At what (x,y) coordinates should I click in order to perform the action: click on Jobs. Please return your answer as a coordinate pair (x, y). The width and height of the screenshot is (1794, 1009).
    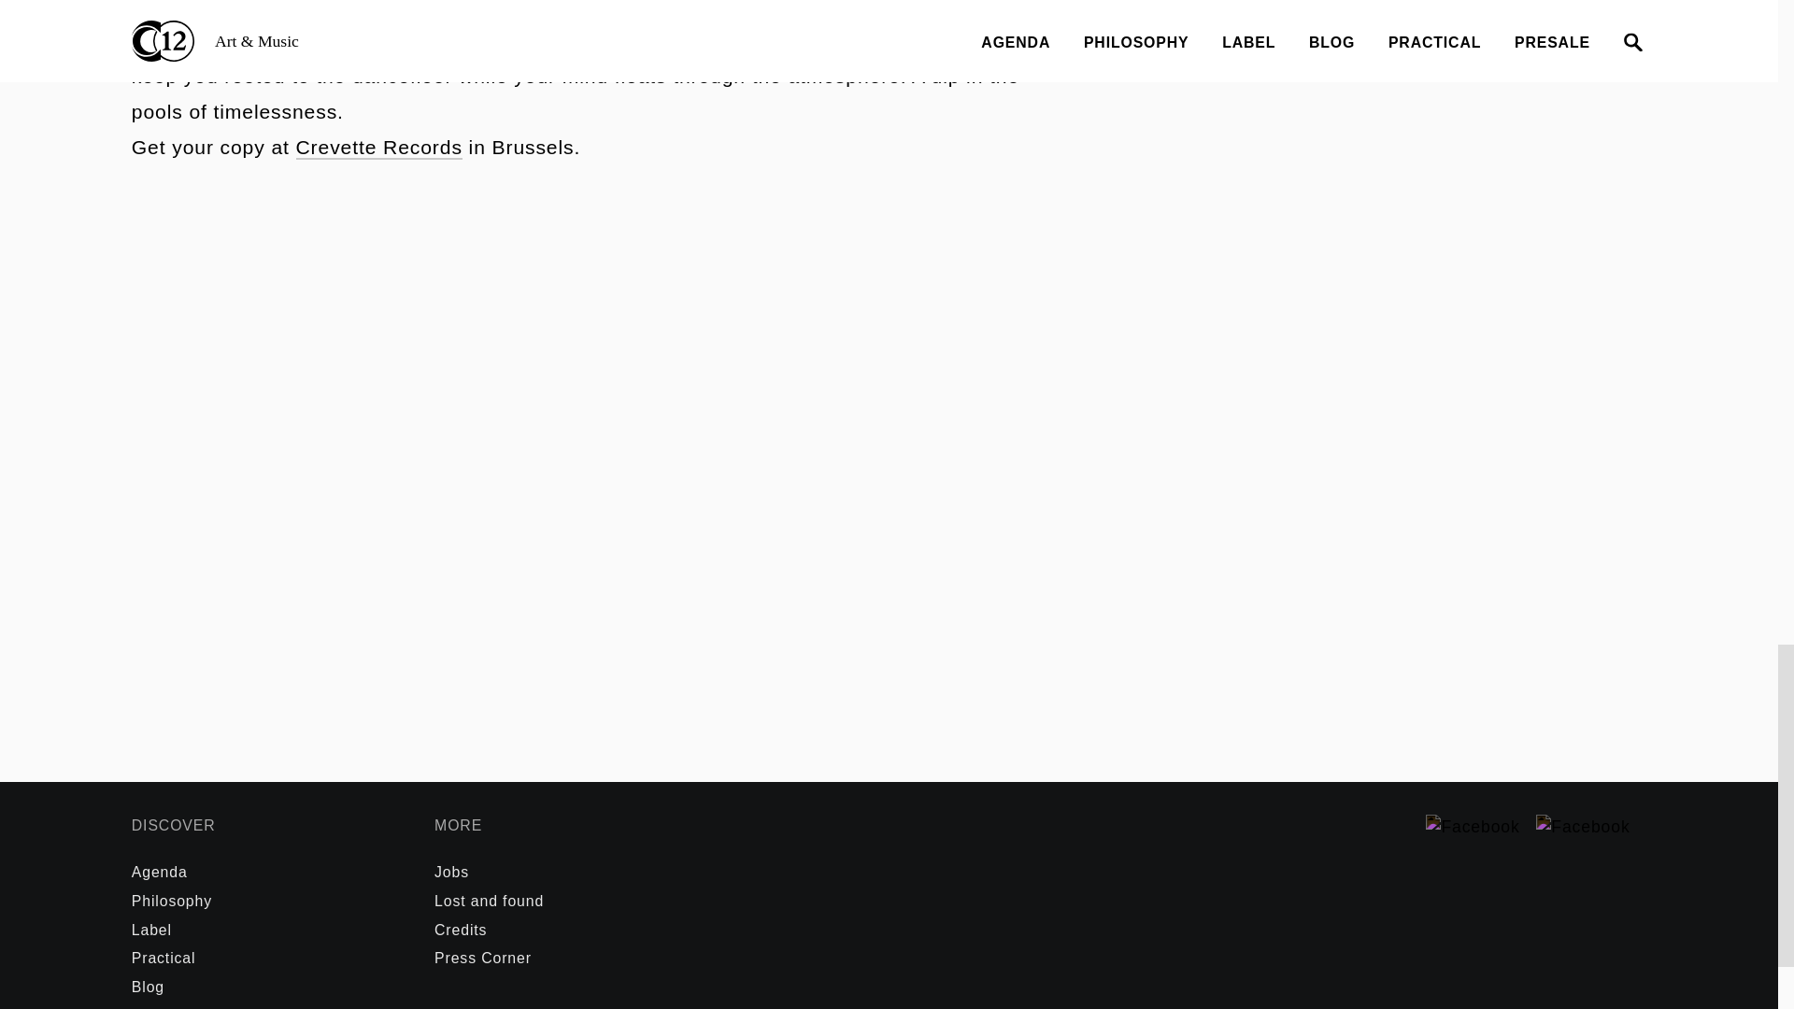
    Looking at the image, I should click on (450, 871).